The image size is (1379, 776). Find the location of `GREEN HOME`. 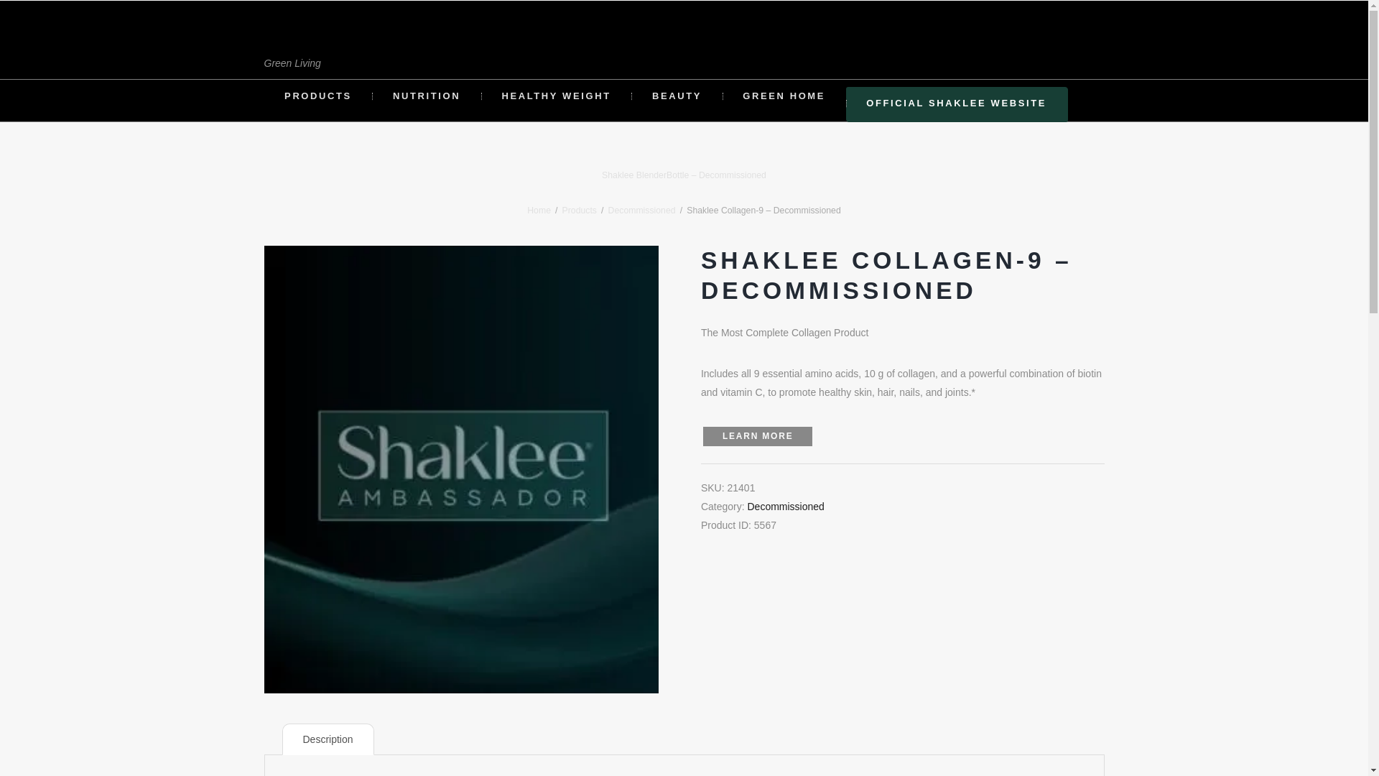

GREEN HOME is located at coordinates (784, 96).